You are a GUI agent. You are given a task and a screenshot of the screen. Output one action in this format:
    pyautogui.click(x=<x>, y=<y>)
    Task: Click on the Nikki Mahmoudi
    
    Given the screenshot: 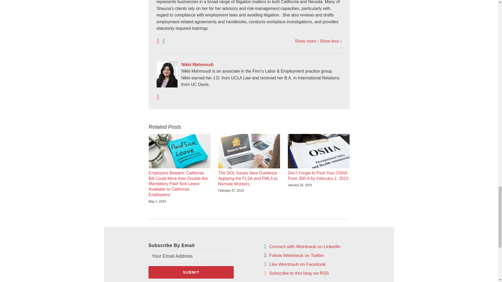 What is the action you would take?
    pyautogui.click(x=249, y=65)
    